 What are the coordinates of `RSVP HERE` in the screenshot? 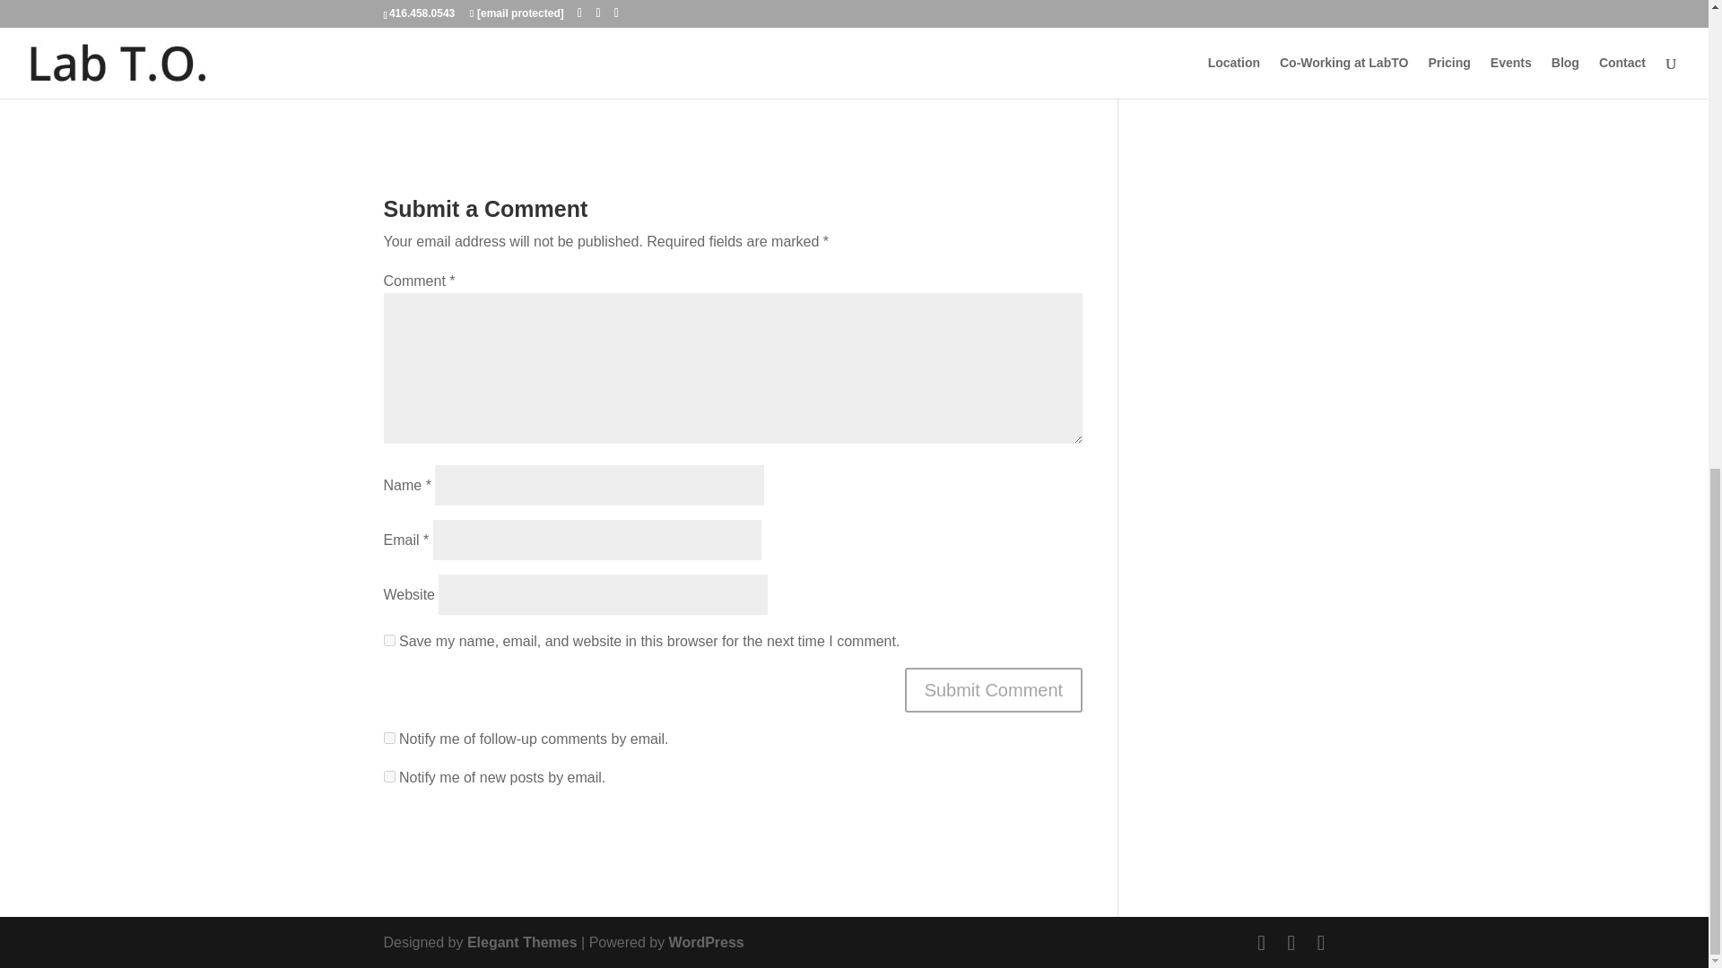 It's located at (732, 33).